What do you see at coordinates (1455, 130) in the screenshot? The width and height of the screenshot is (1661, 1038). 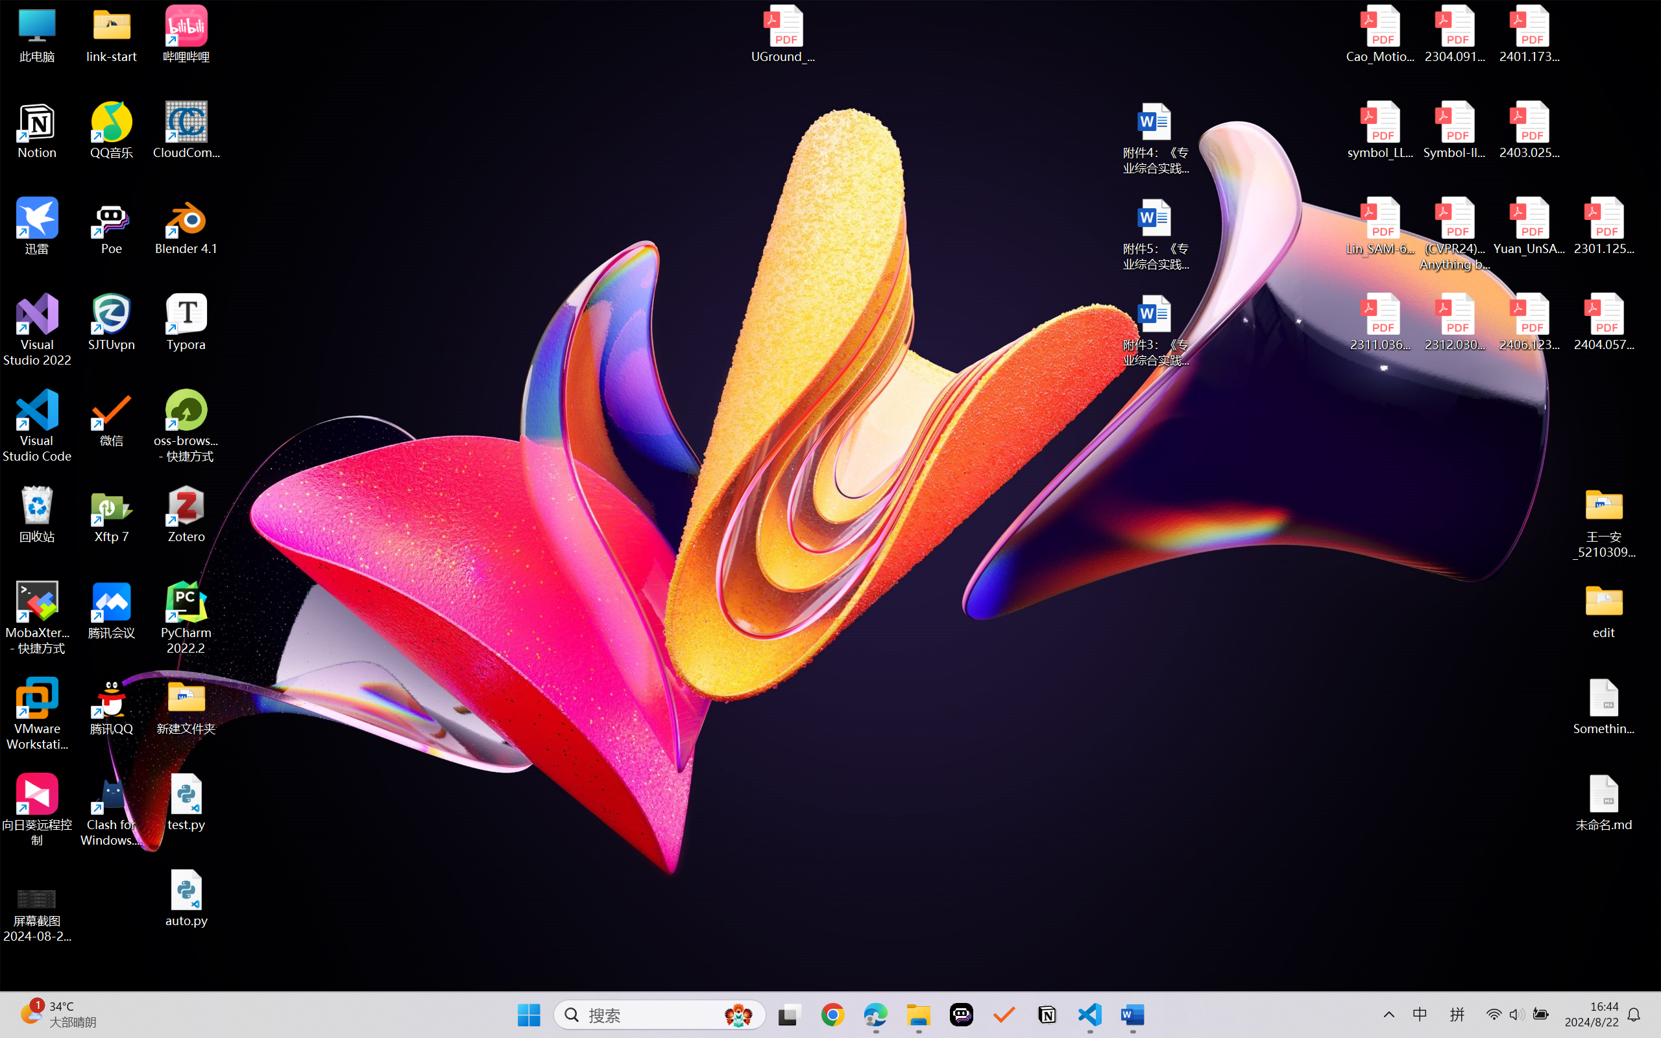 I see `Symbol-llm-v2.pdf` at bounding box center [1455, 130].